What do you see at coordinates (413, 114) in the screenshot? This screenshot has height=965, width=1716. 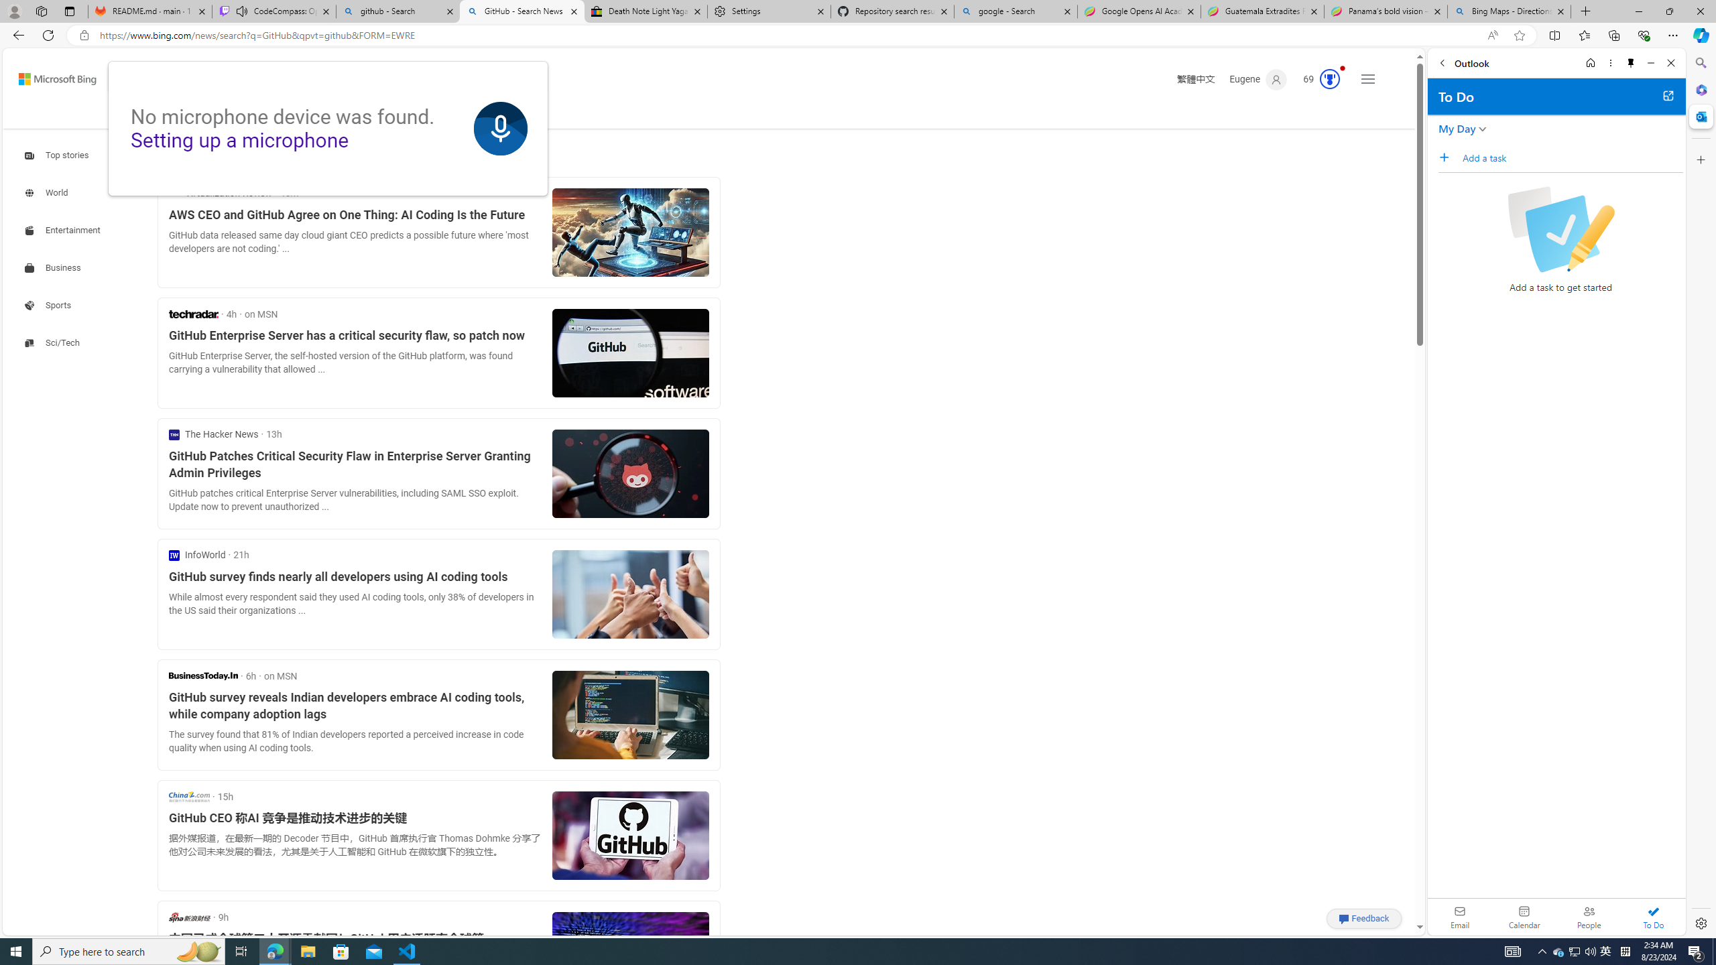 I see `NEWS` at bounding box center [413, 114].